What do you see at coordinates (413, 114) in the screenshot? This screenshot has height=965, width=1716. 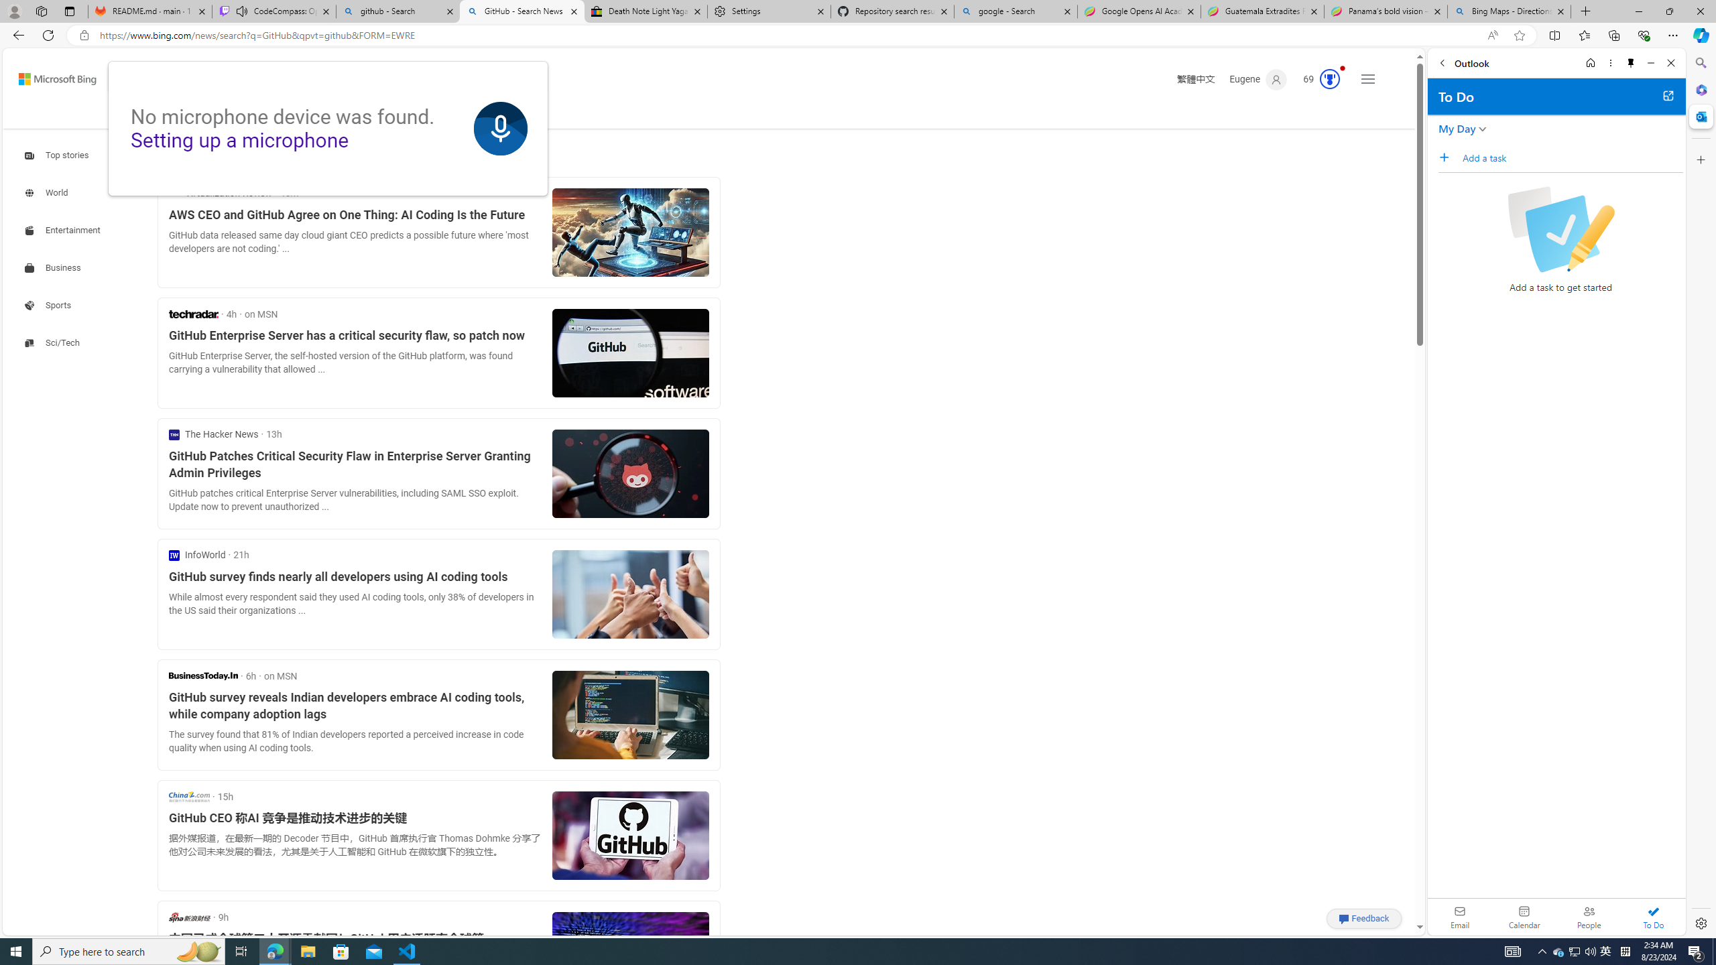 I see `NEWS` at bounding box center [413, 114].